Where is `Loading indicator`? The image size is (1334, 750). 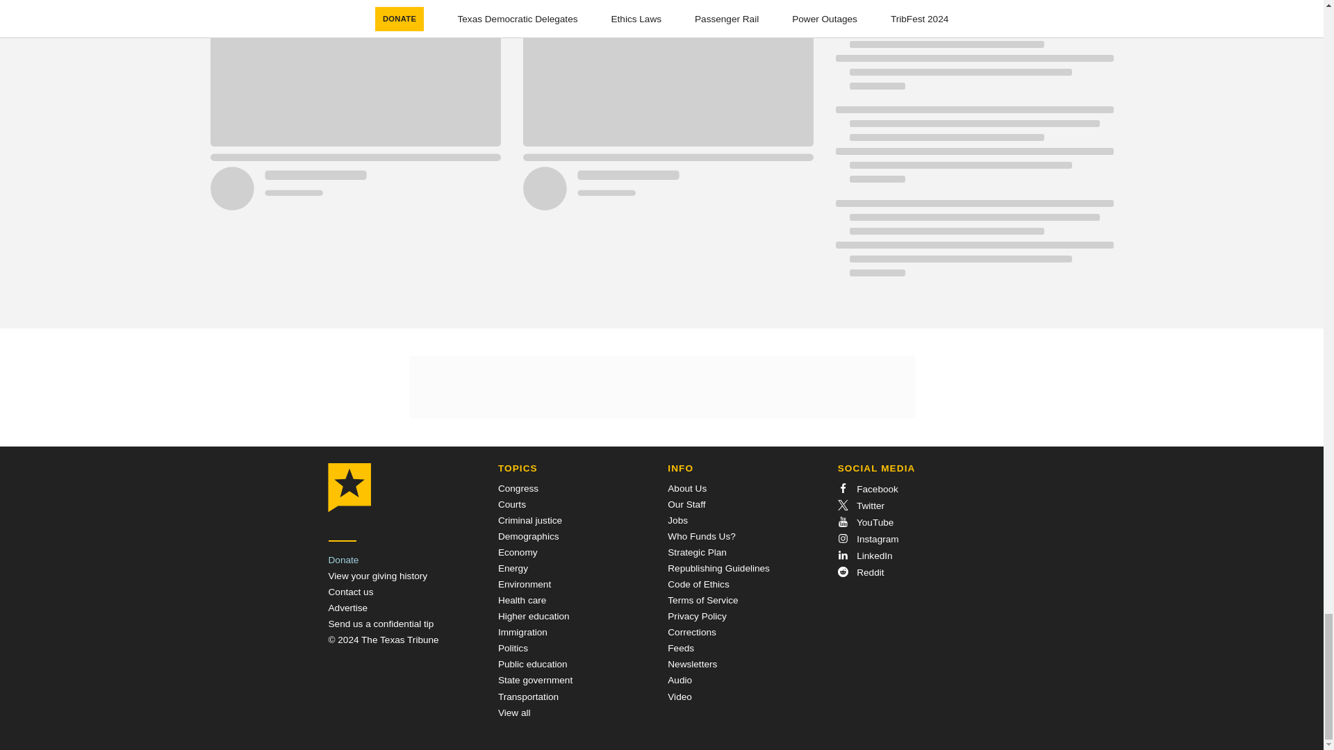 Loading indicator is located at coordinates (973, 6).